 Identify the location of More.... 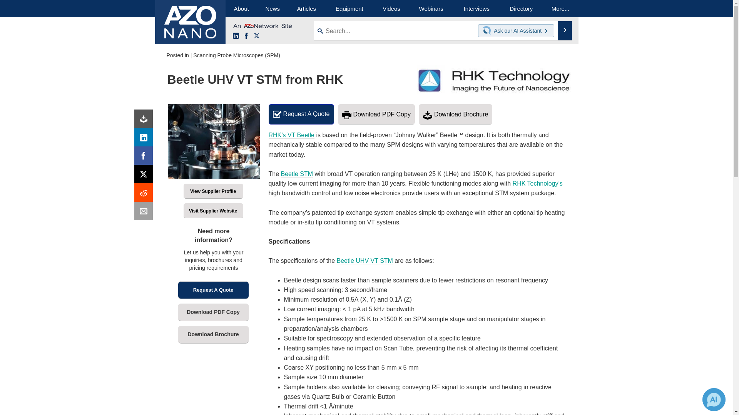
(560, 8).